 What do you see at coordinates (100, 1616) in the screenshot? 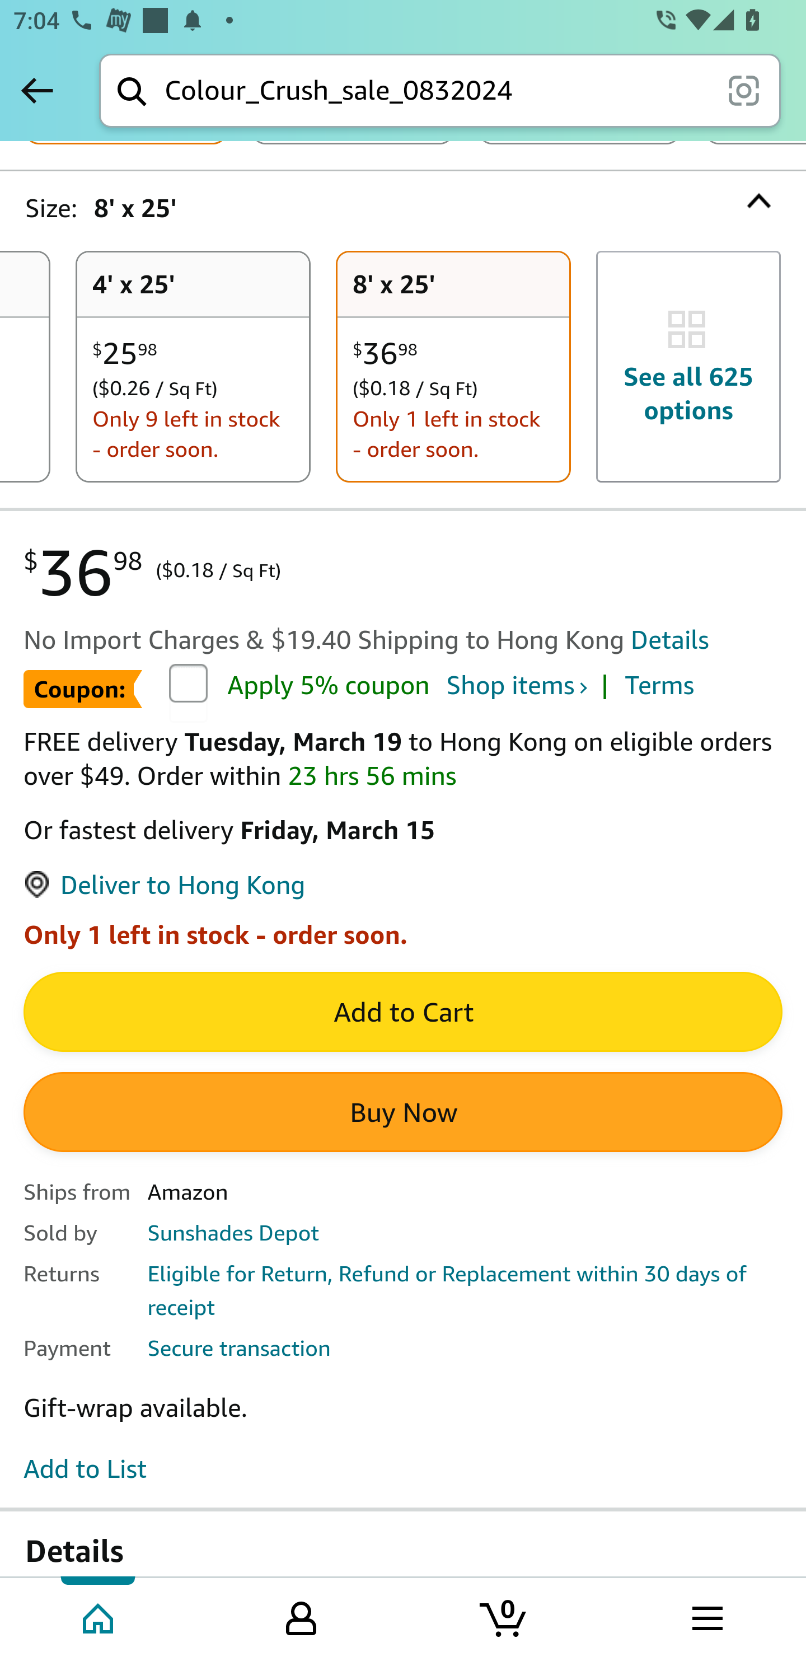
I see `Home Tab 1 of 4` at bounding box center [100, 1616].